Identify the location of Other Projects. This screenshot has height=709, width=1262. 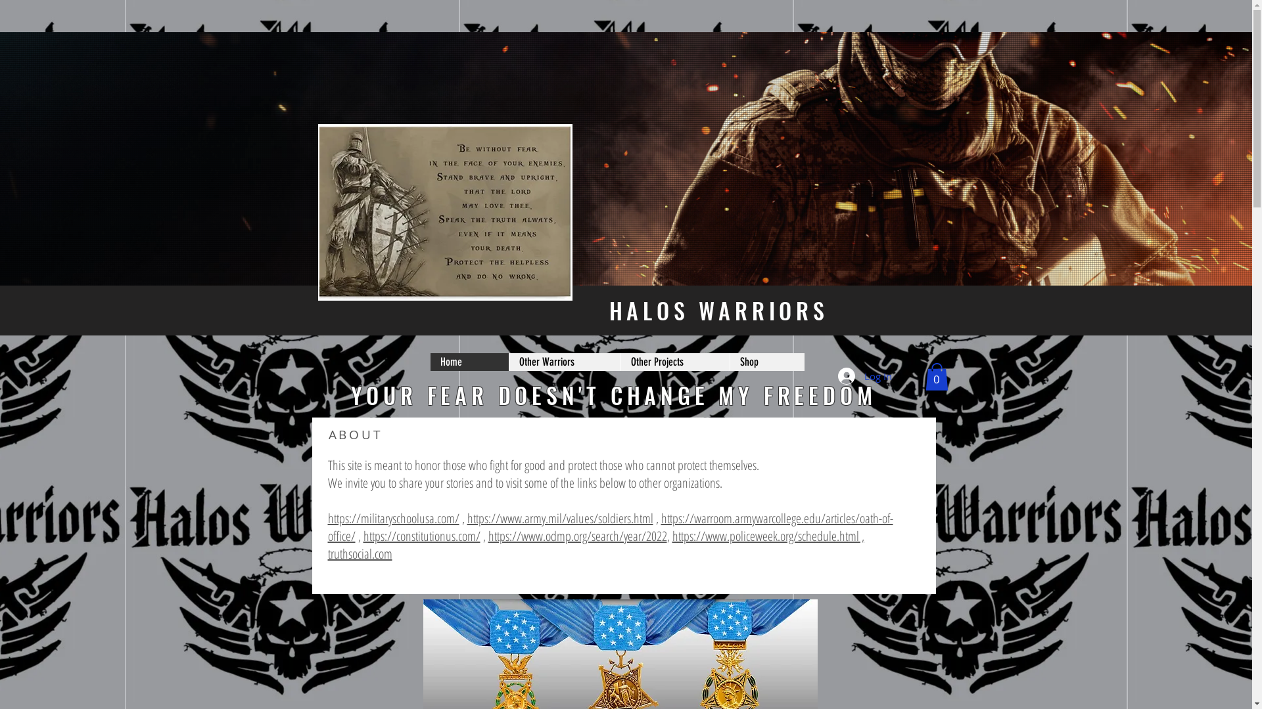
(675, 362).